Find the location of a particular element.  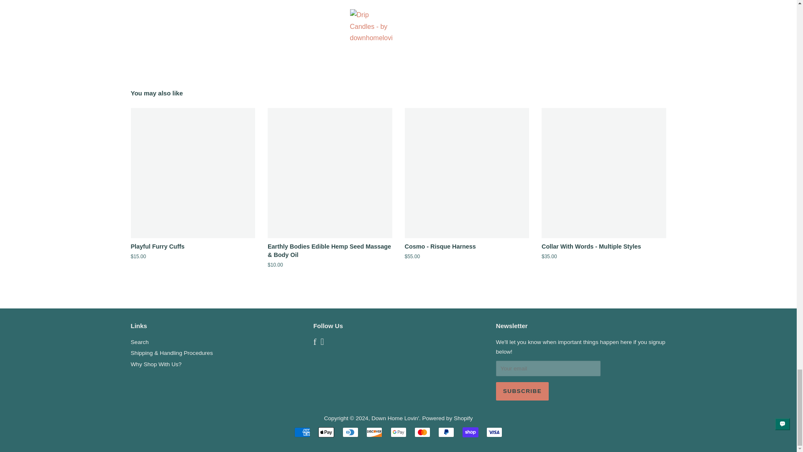

American Express is located at coordinates (302, 432).